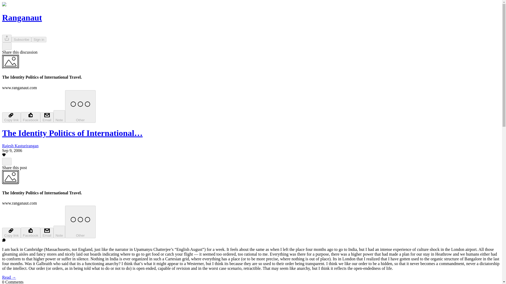 The image size is (506, 284). I want to click on Note, so click(59, 232).